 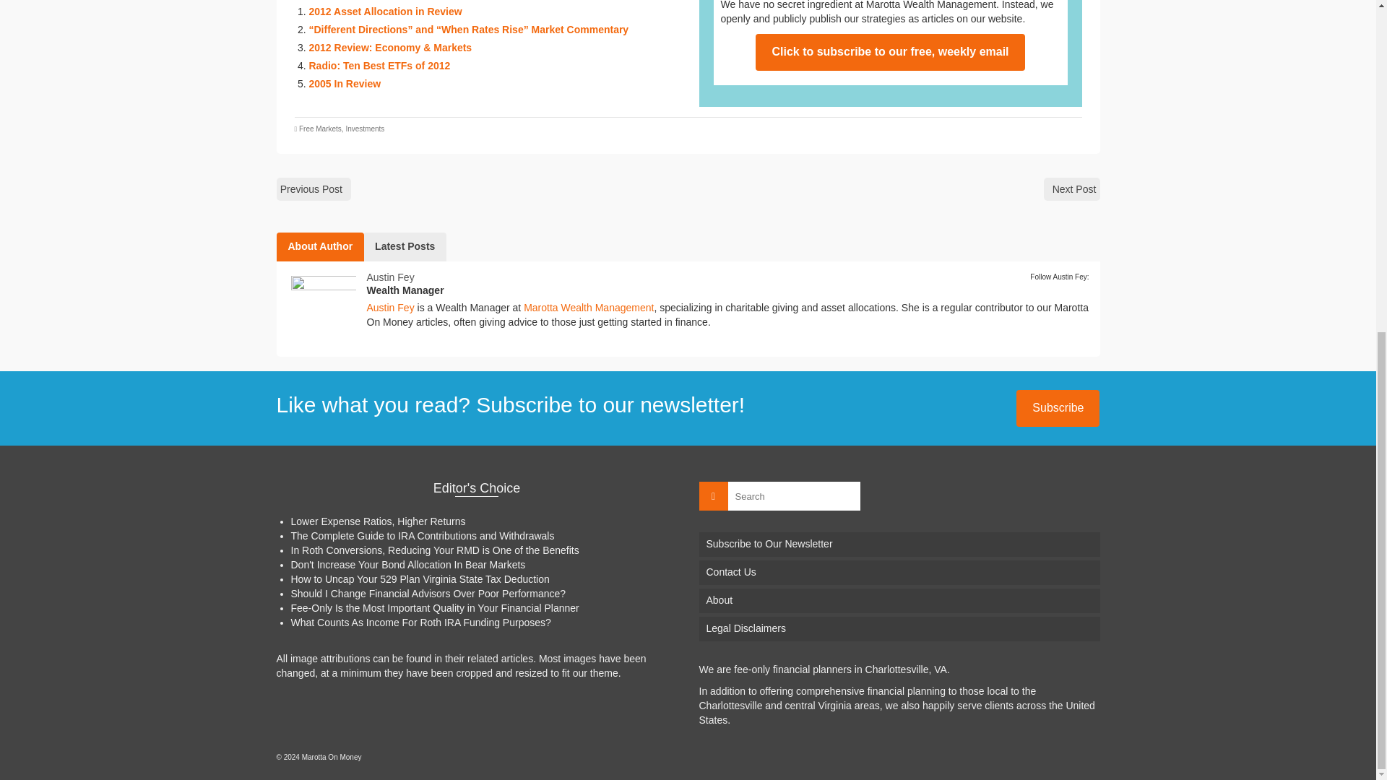 I want to click on Don't Increase Your Bond Allocation In Bear Markets, so click(x=407, y=565).